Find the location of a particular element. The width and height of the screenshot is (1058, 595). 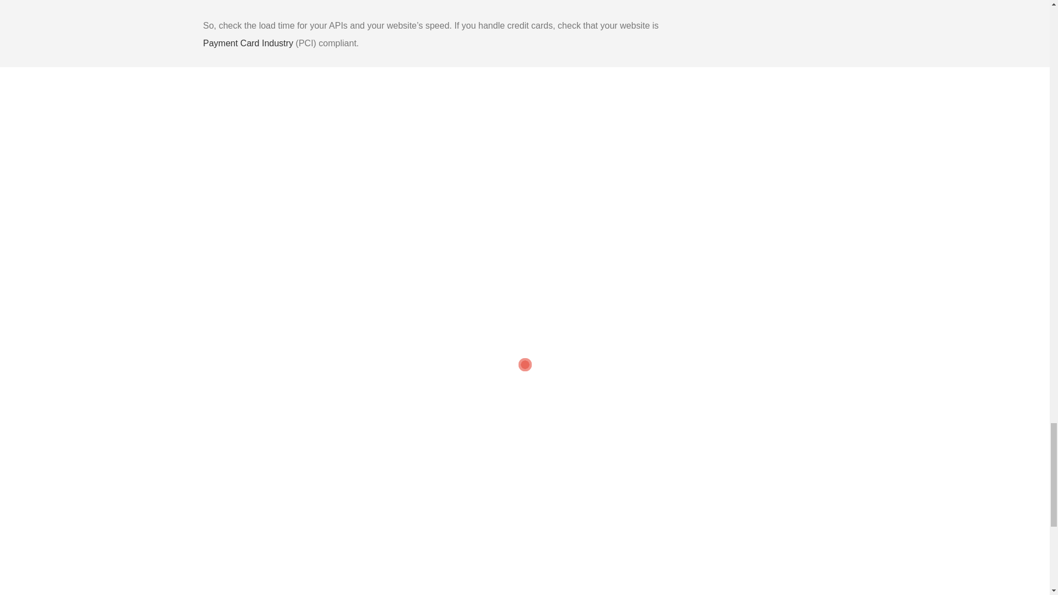

potential customers is located at coordinates (489, 272).